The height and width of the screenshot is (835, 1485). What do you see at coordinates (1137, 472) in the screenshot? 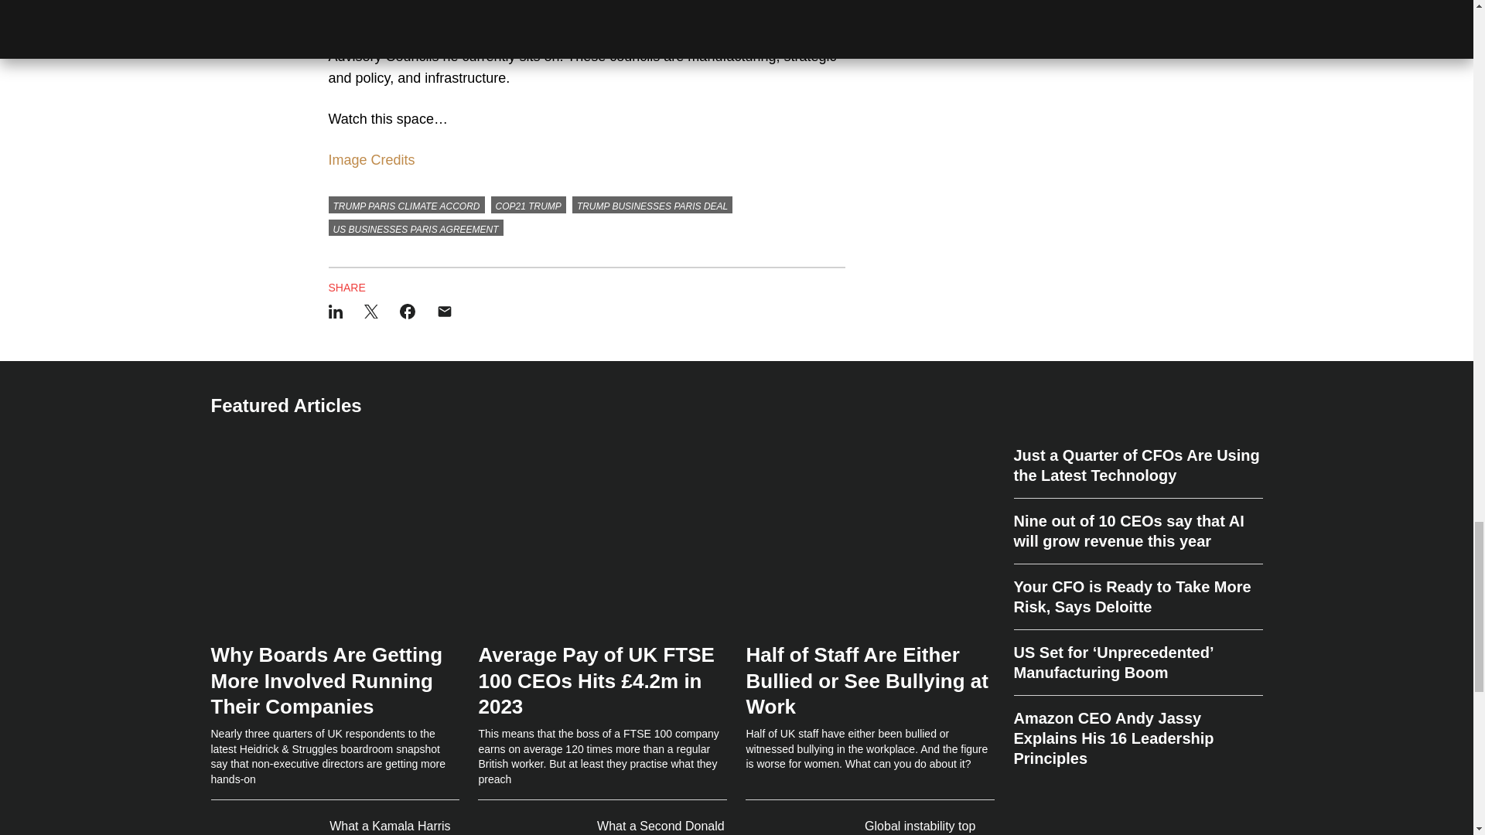
I see `Just a Quarter of CFOs Are Using the Latest Technology` at bounding box center [1137, 472].